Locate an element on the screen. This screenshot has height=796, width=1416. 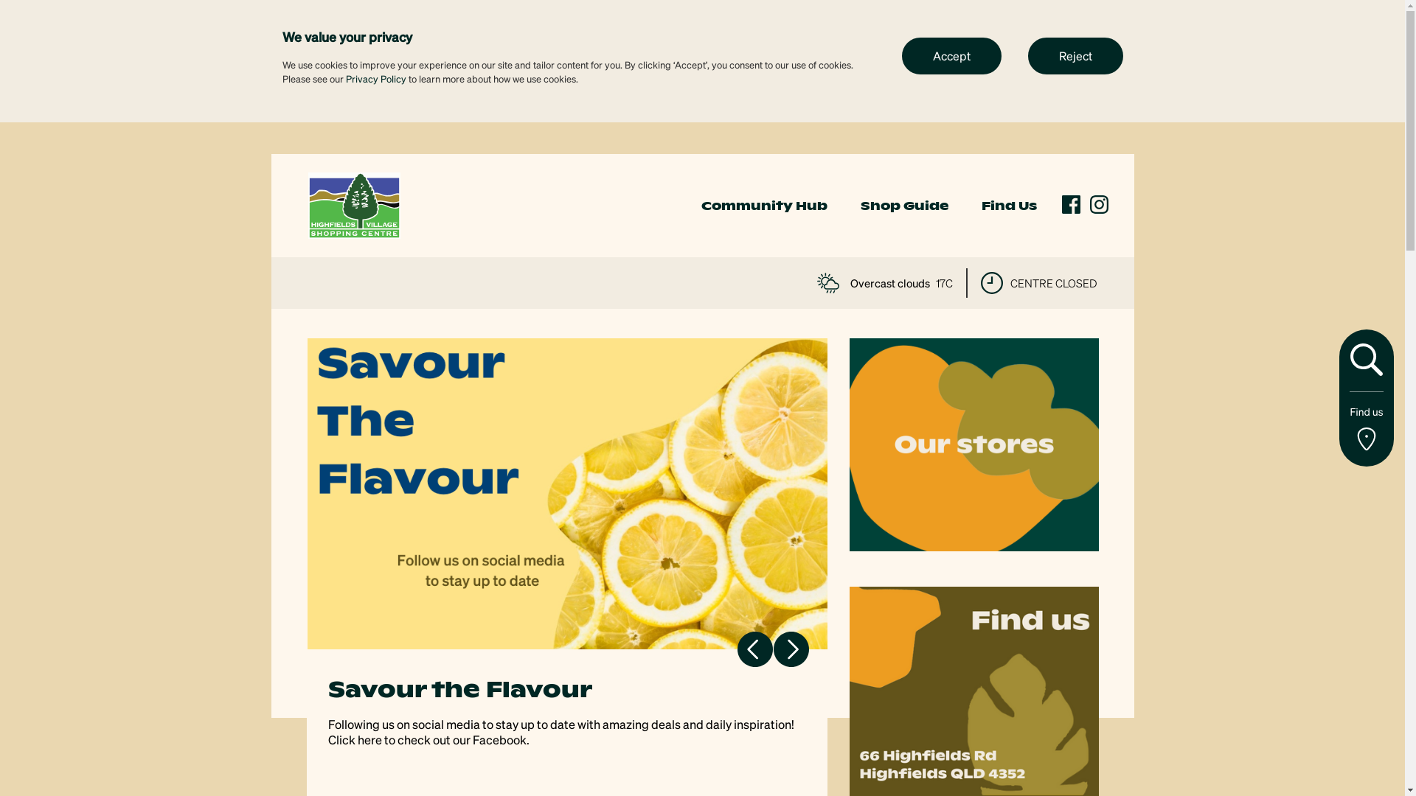
Next is located at coordinates (791, 649).